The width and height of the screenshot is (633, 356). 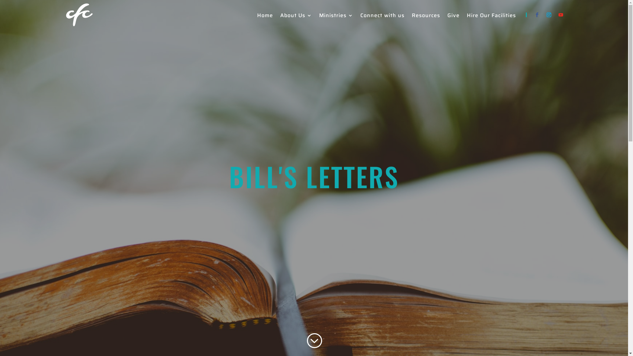 What do you see at coordinates (296, 17) in the screenshot?
I see `About Us` at bounding box center [296, 17].